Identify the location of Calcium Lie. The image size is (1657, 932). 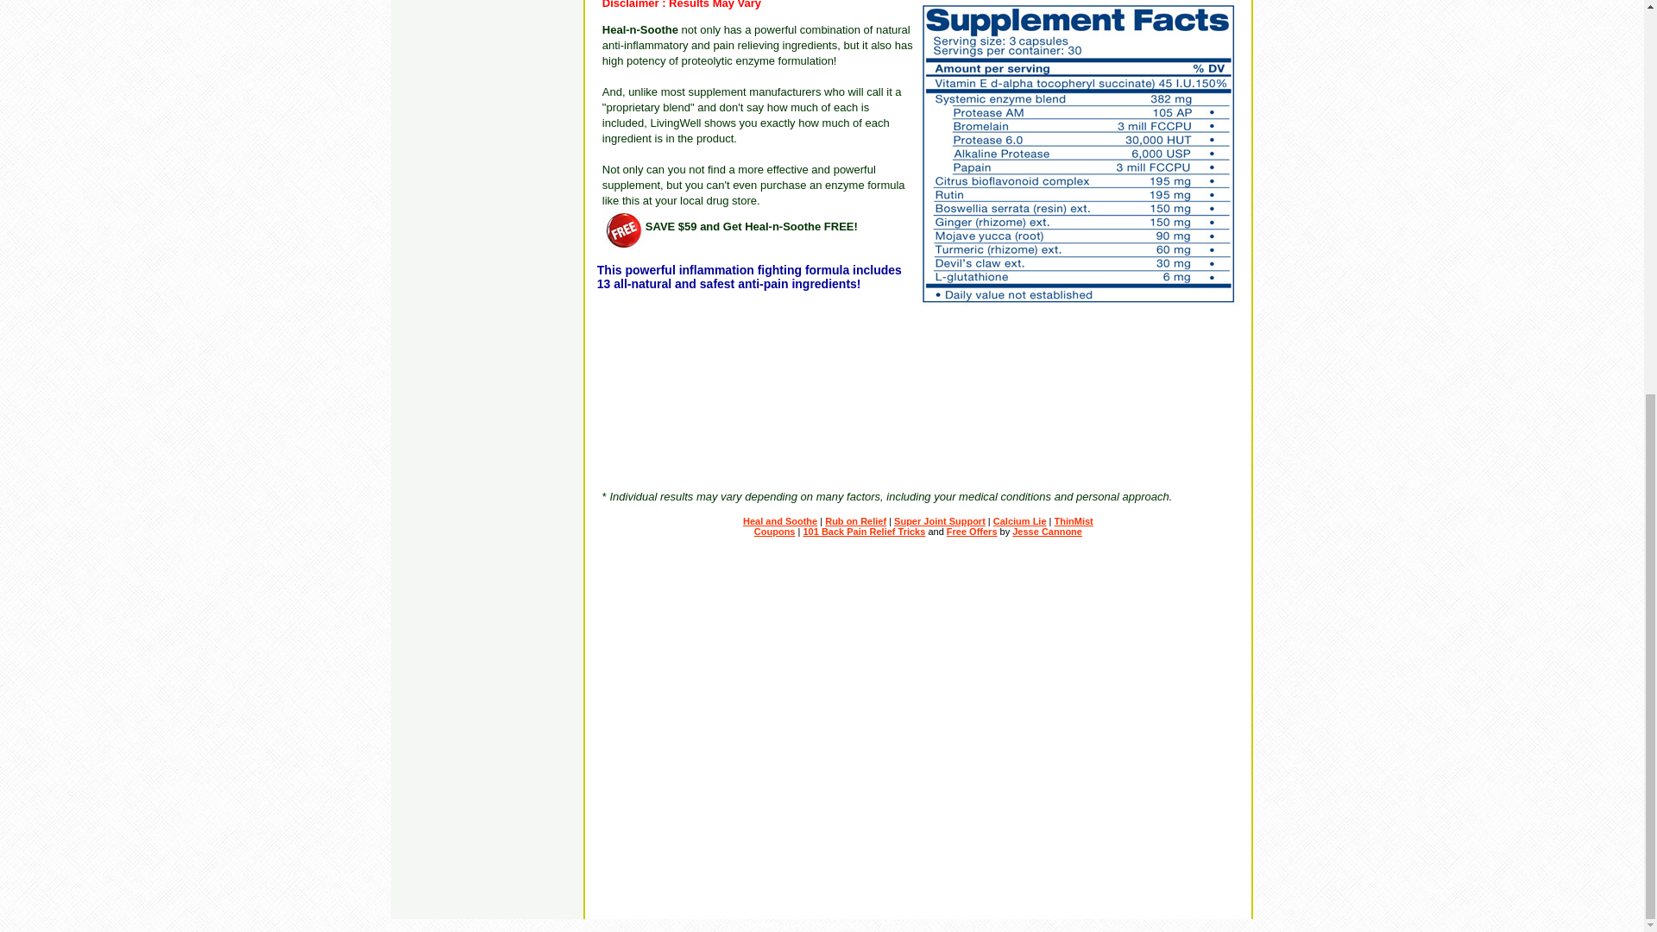
(1020, 521).